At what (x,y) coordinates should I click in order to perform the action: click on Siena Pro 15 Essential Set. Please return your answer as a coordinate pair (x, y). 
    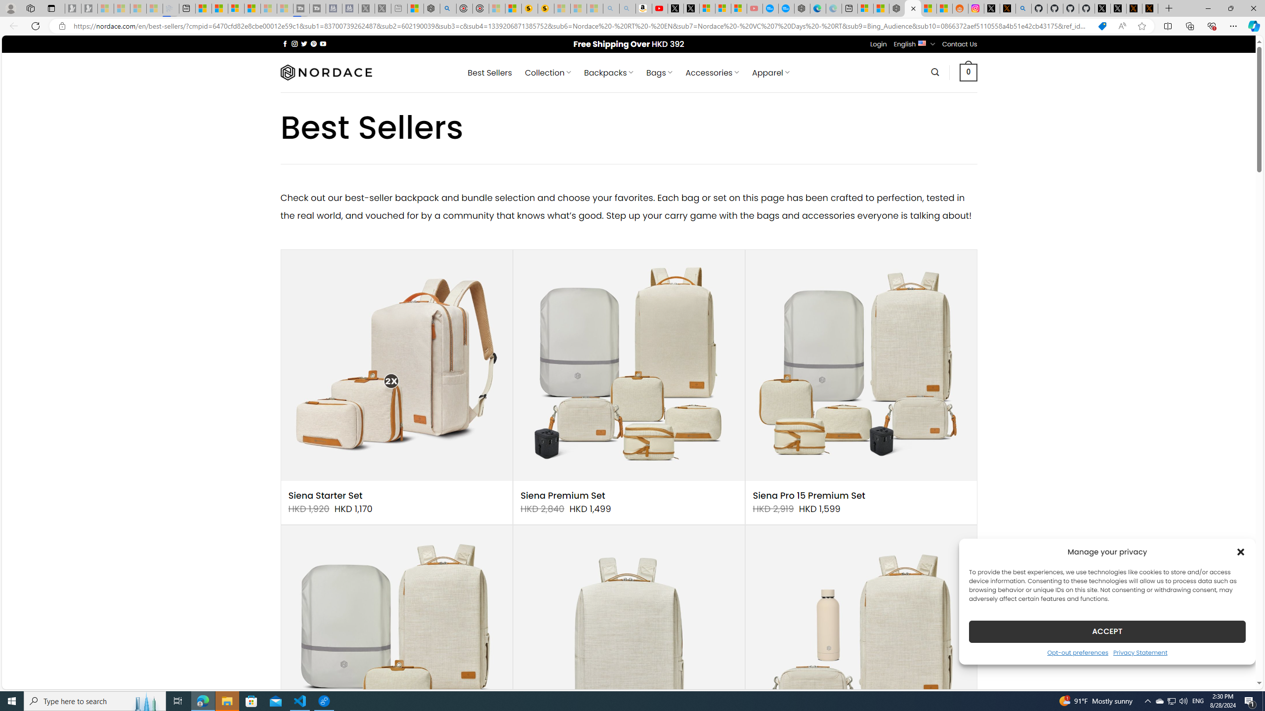
    Looking at the image, I should click on (396, 641).